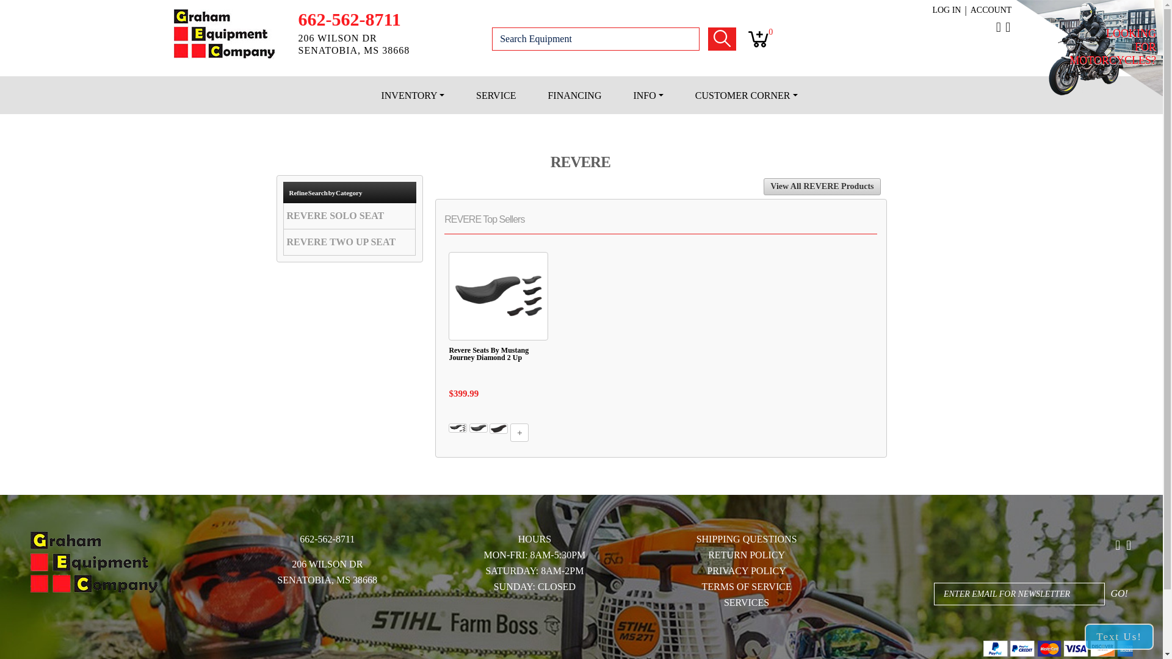  Describe the element at coordinates (1119, 593) in the screenshot. I see `Go!` at that location.